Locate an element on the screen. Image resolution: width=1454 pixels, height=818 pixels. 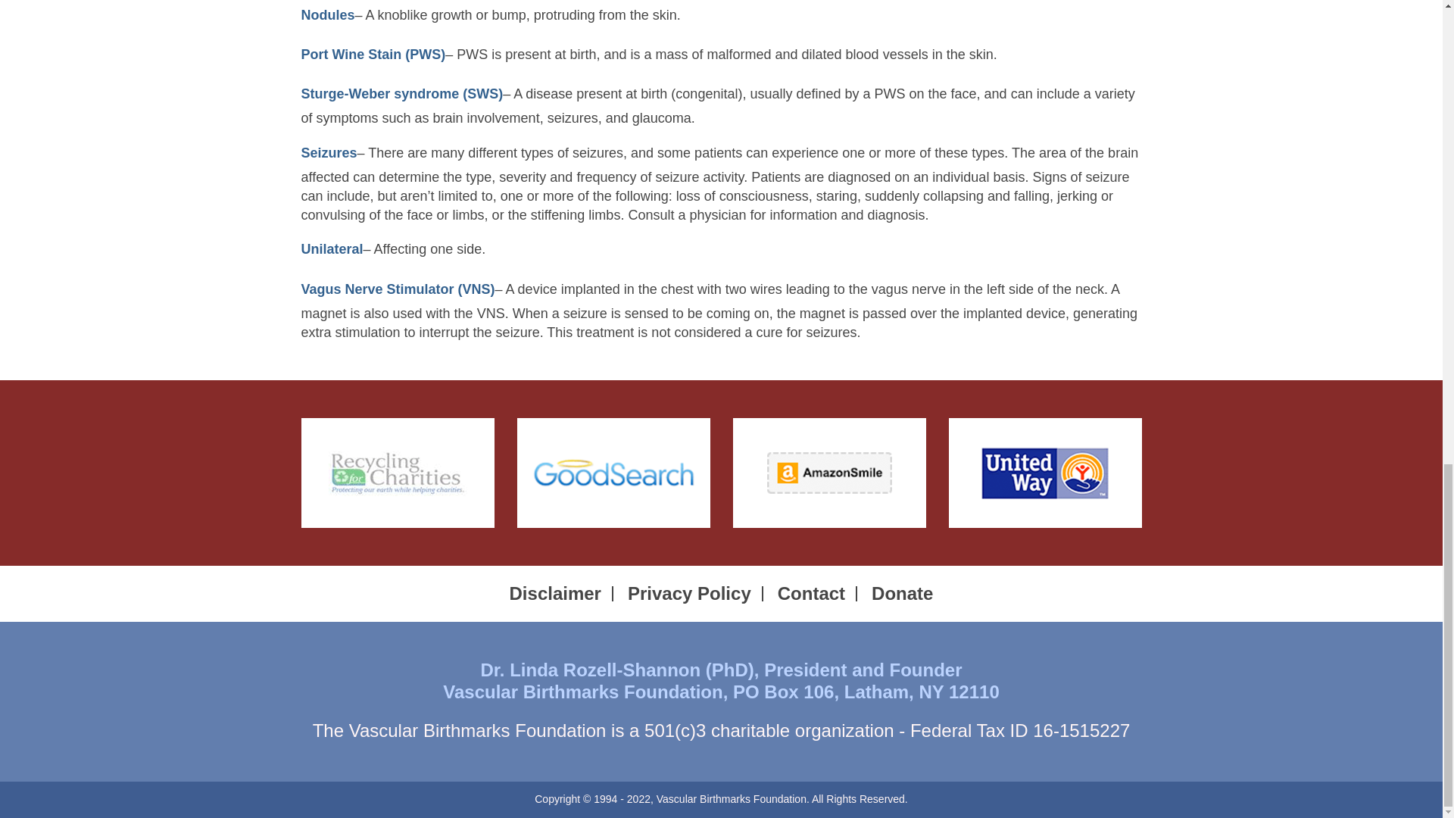
Donate is located at coordinates (902, 594).